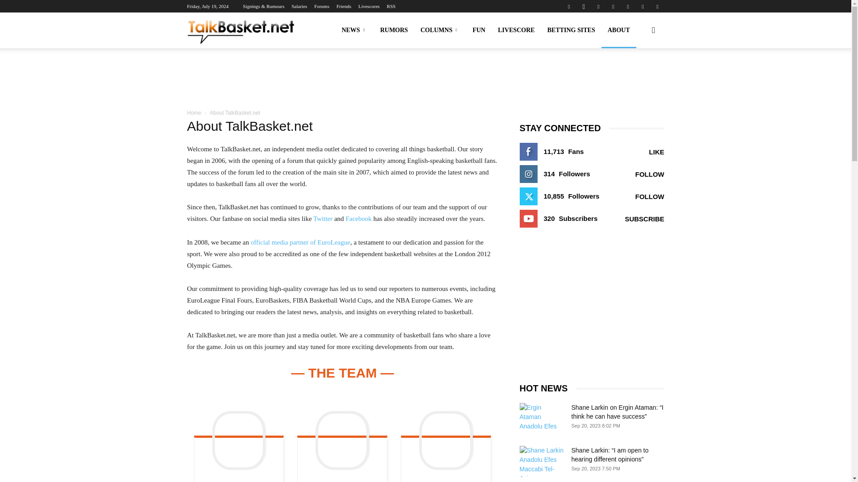 The image size is (858, 482). I want to click on Facebook, so click(568, 6).